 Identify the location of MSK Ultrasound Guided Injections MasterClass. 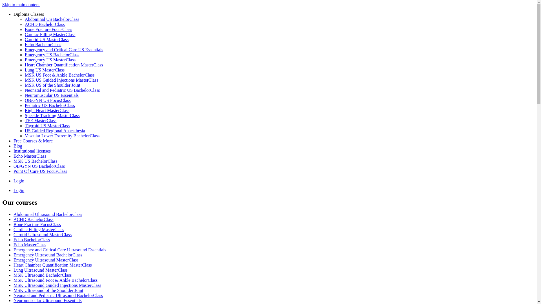
(57, 285).